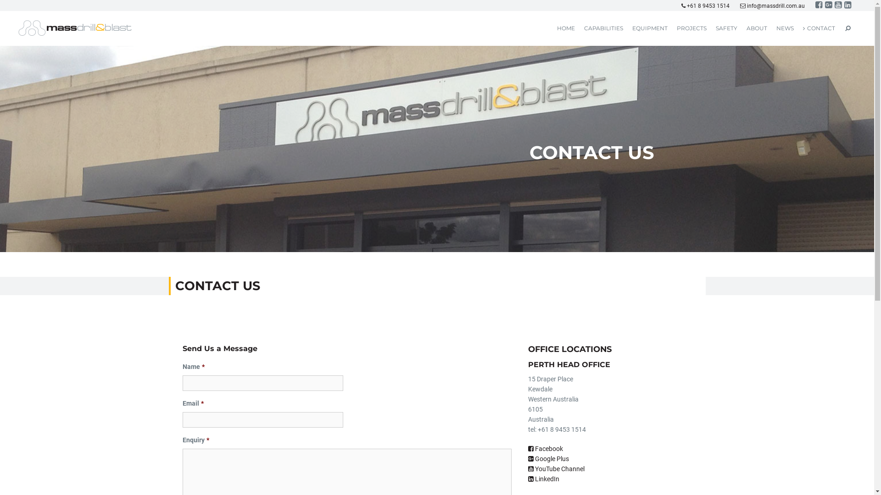 This screenshot has width=881, height=495. I want to click on Facebook, so click(546, 449).